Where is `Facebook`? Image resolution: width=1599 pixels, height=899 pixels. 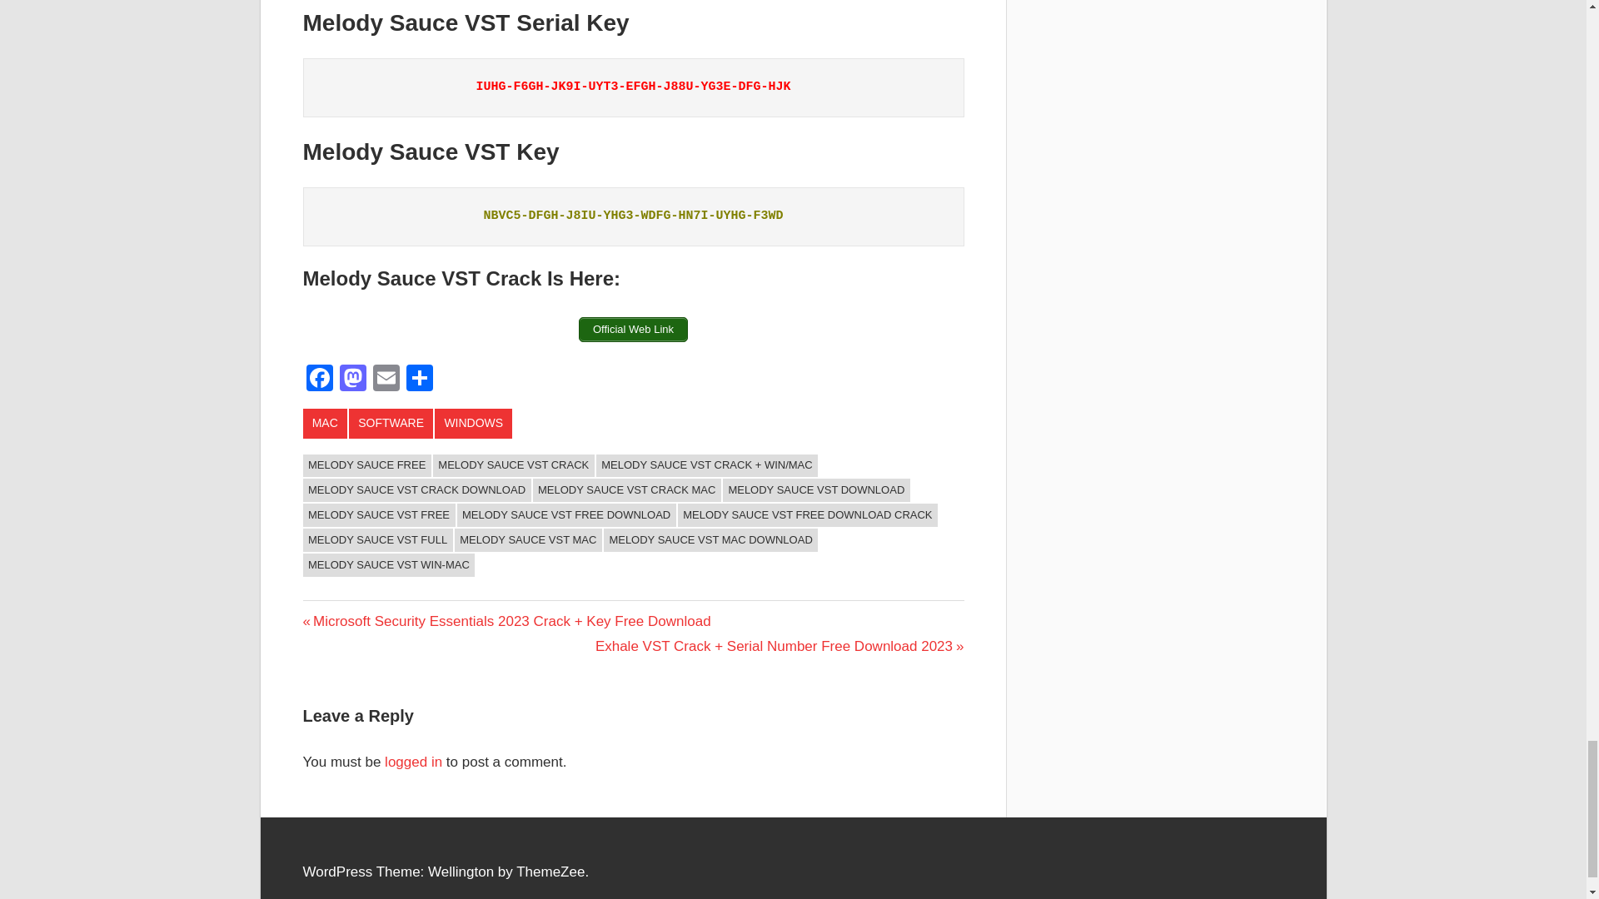
Facebook is located at coordinates (320, 380).